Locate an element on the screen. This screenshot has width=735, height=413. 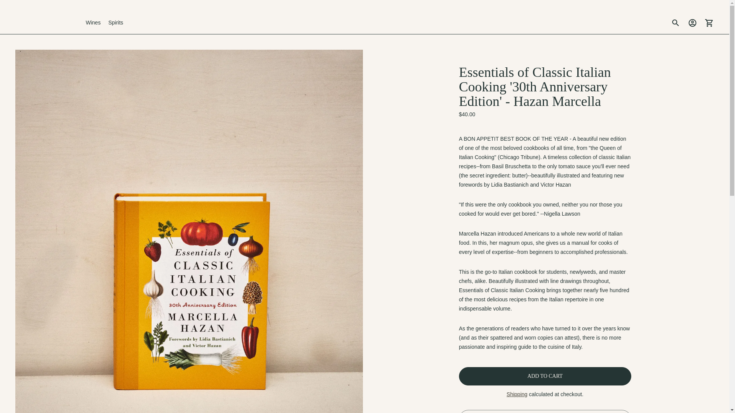
Search is located at coordinates (676, 23).